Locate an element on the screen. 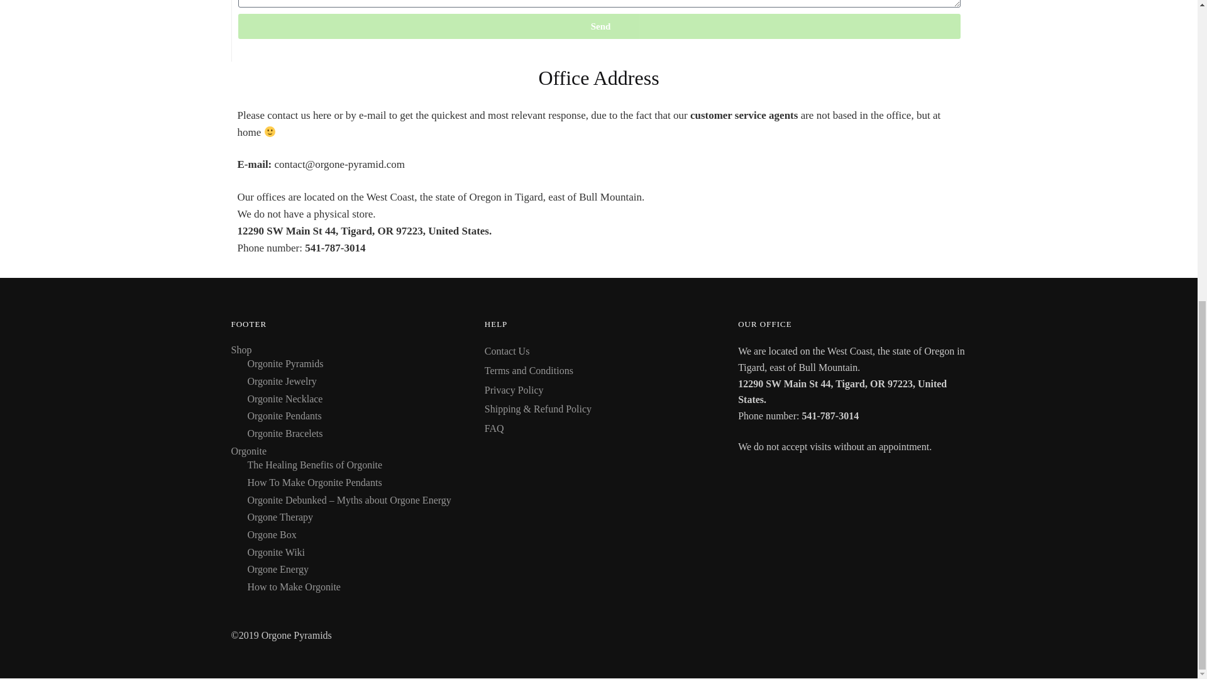  The Healing Benefits of Orgonite is located at coordinates (314, 465).